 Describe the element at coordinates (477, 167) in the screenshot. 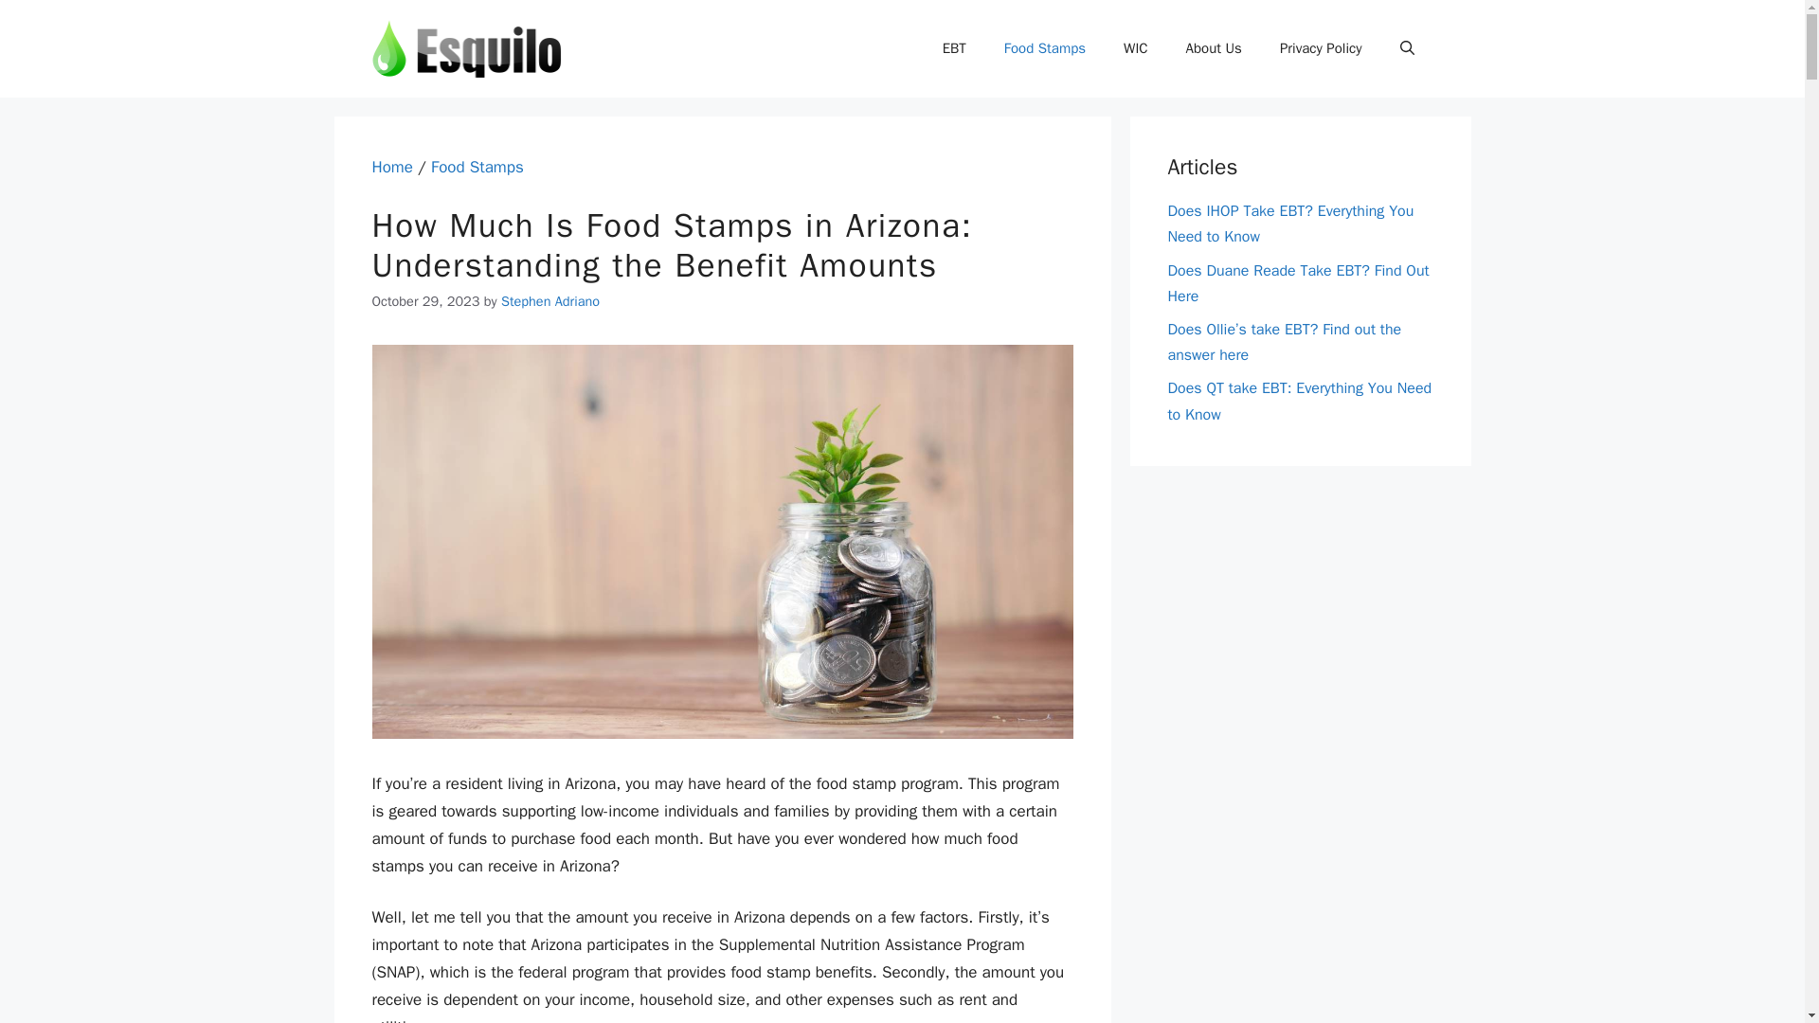

I see `Food Stamps` at that location.